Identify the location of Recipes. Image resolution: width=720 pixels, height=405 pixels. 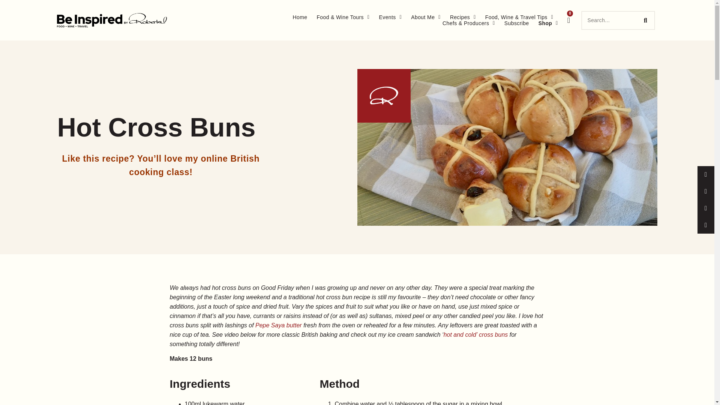
(463, 17).